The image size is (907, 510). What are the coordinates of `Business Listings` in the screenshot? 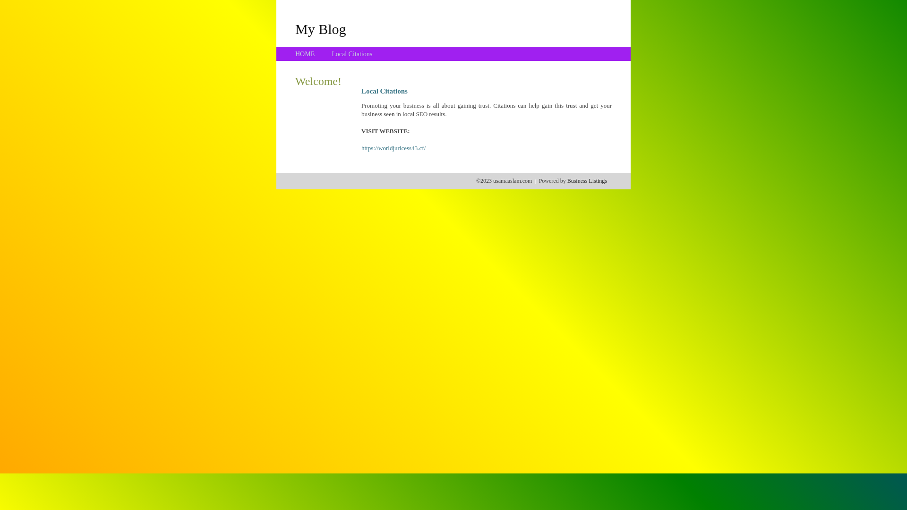 It's located at (587, 181).